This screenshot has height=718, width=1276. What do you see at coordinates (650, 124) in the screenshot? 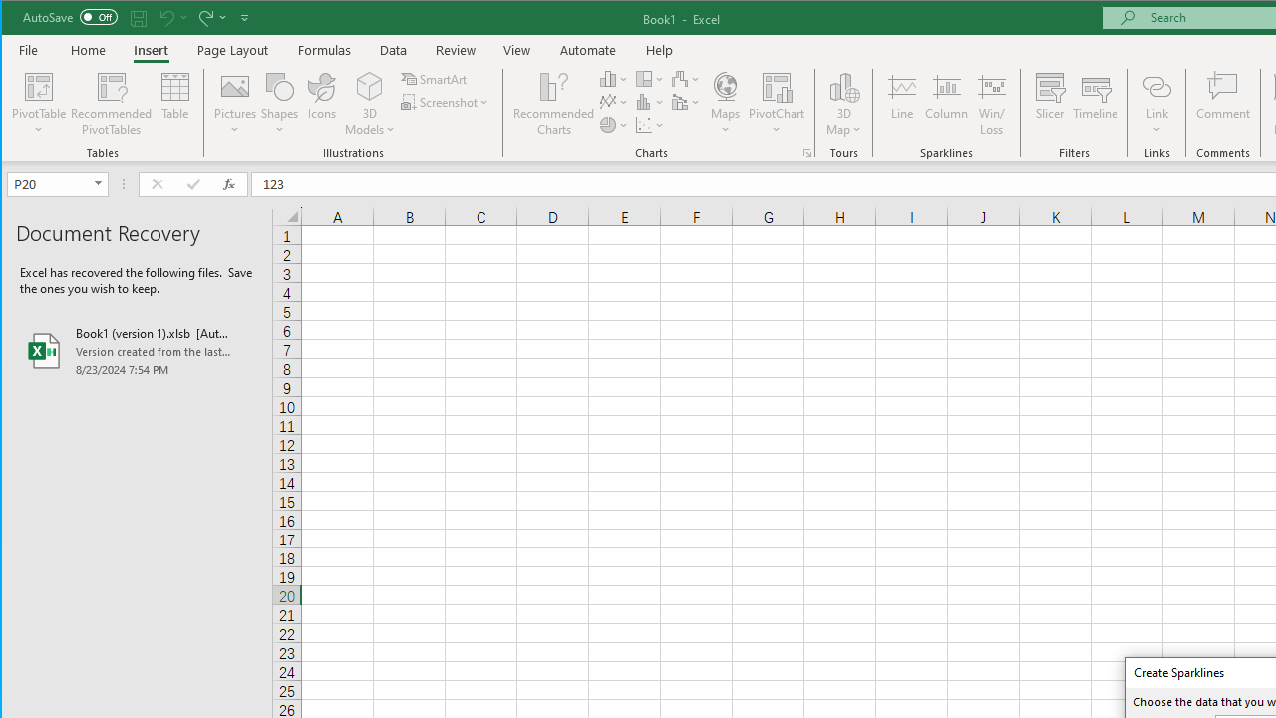
I see `Insert Scatter (X, Y) or Bubble Chart` at bounding box center [650, 124].